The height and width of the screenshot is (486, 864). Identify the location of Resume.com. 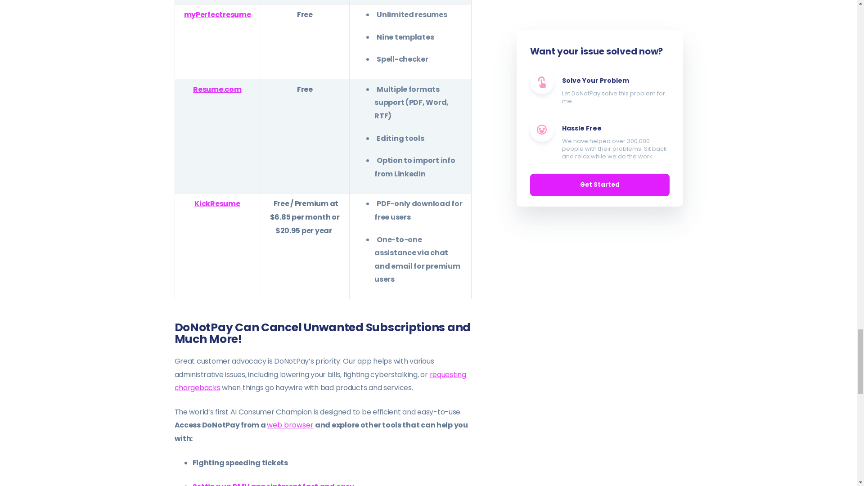
(217, 89).